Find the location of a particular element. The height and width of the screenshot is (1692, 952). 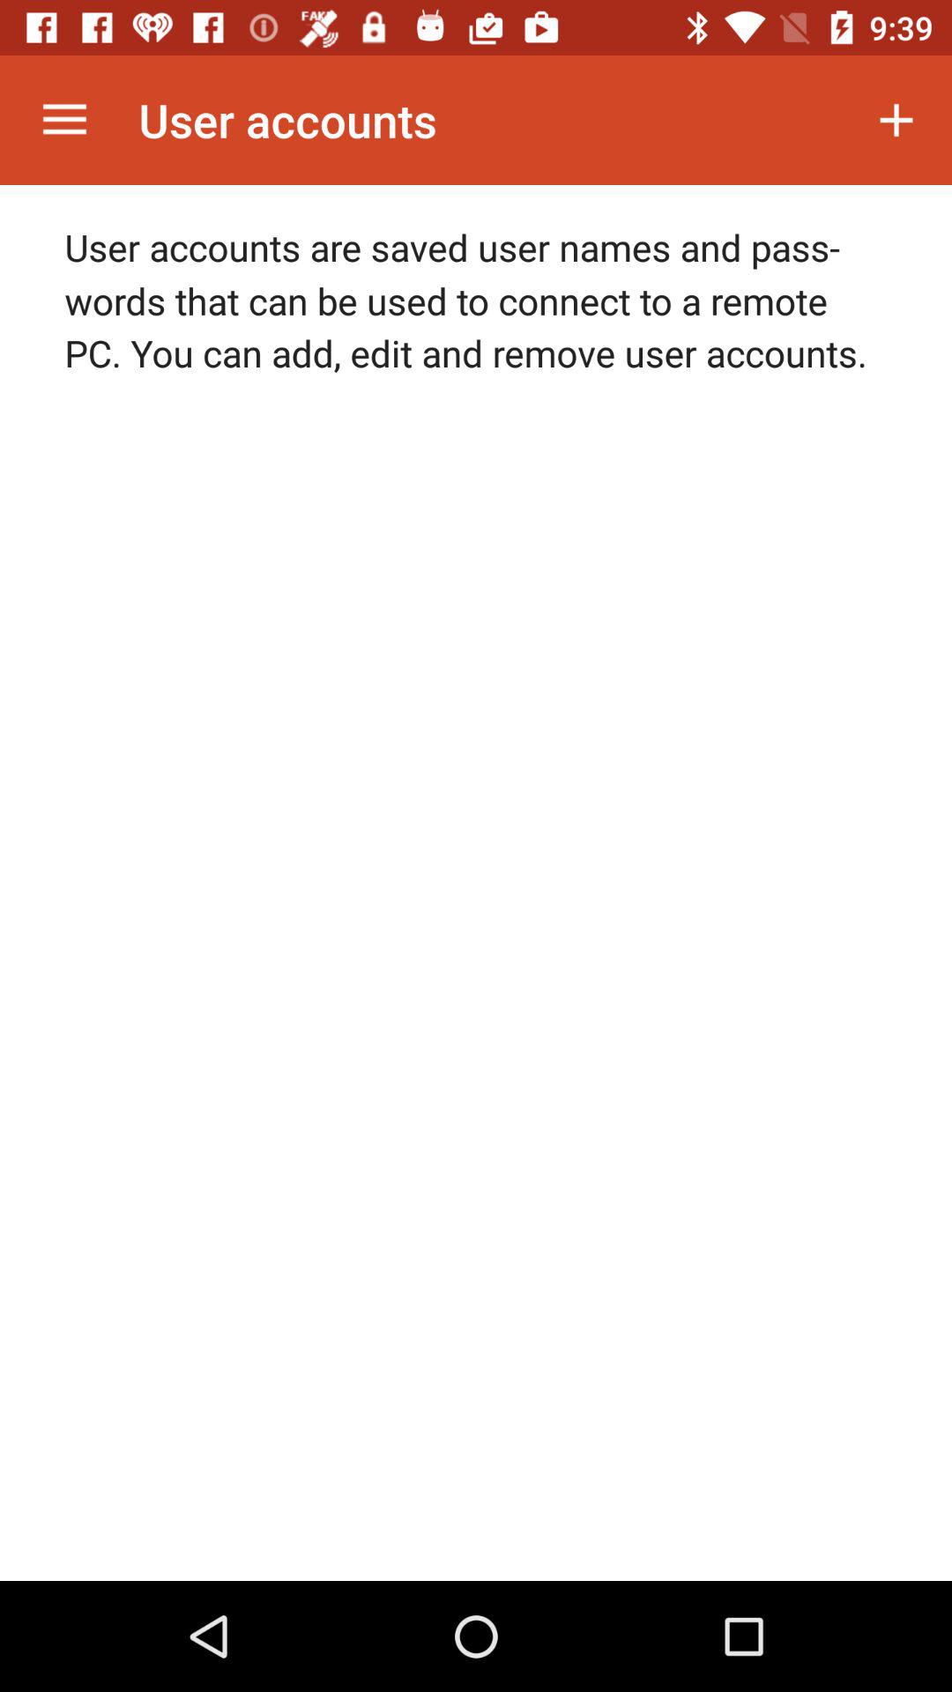

tap icon above the user accounts are item is located at coordinates (64, 120).